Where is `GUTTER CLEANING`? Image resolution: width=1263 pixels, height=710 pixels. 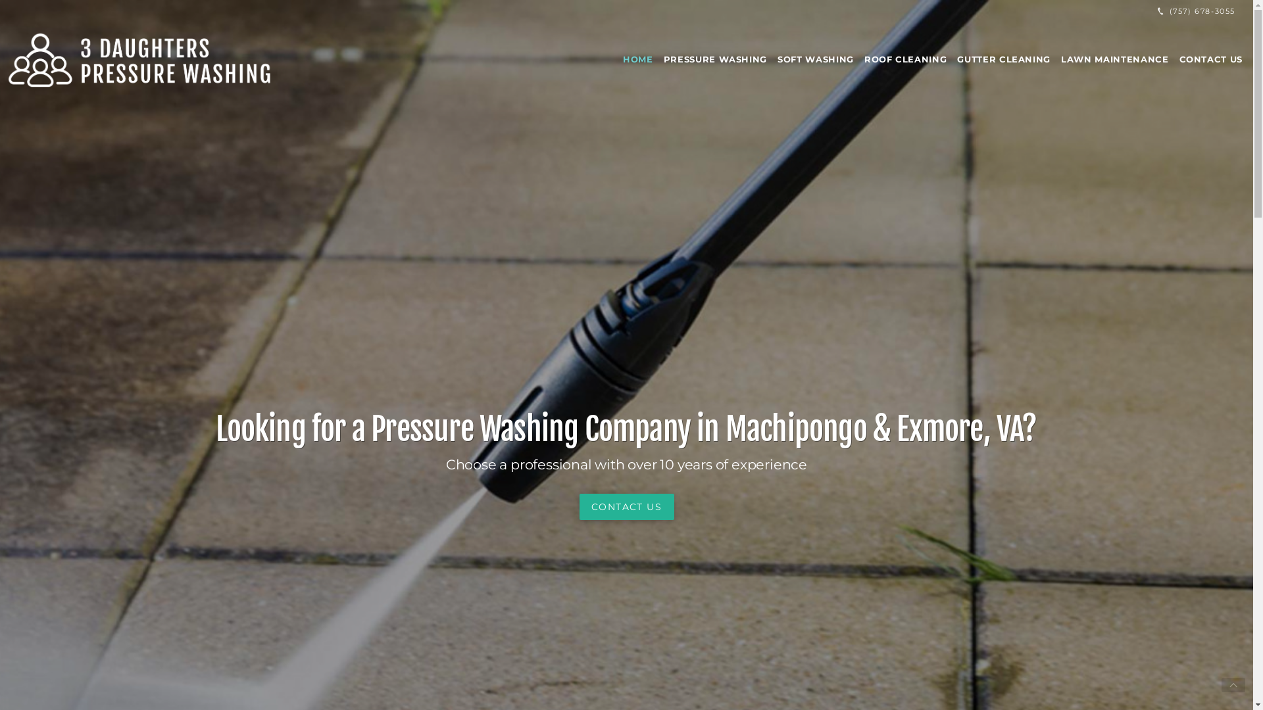
GUTTER CLEANING is located at coordinates (1004, 59).